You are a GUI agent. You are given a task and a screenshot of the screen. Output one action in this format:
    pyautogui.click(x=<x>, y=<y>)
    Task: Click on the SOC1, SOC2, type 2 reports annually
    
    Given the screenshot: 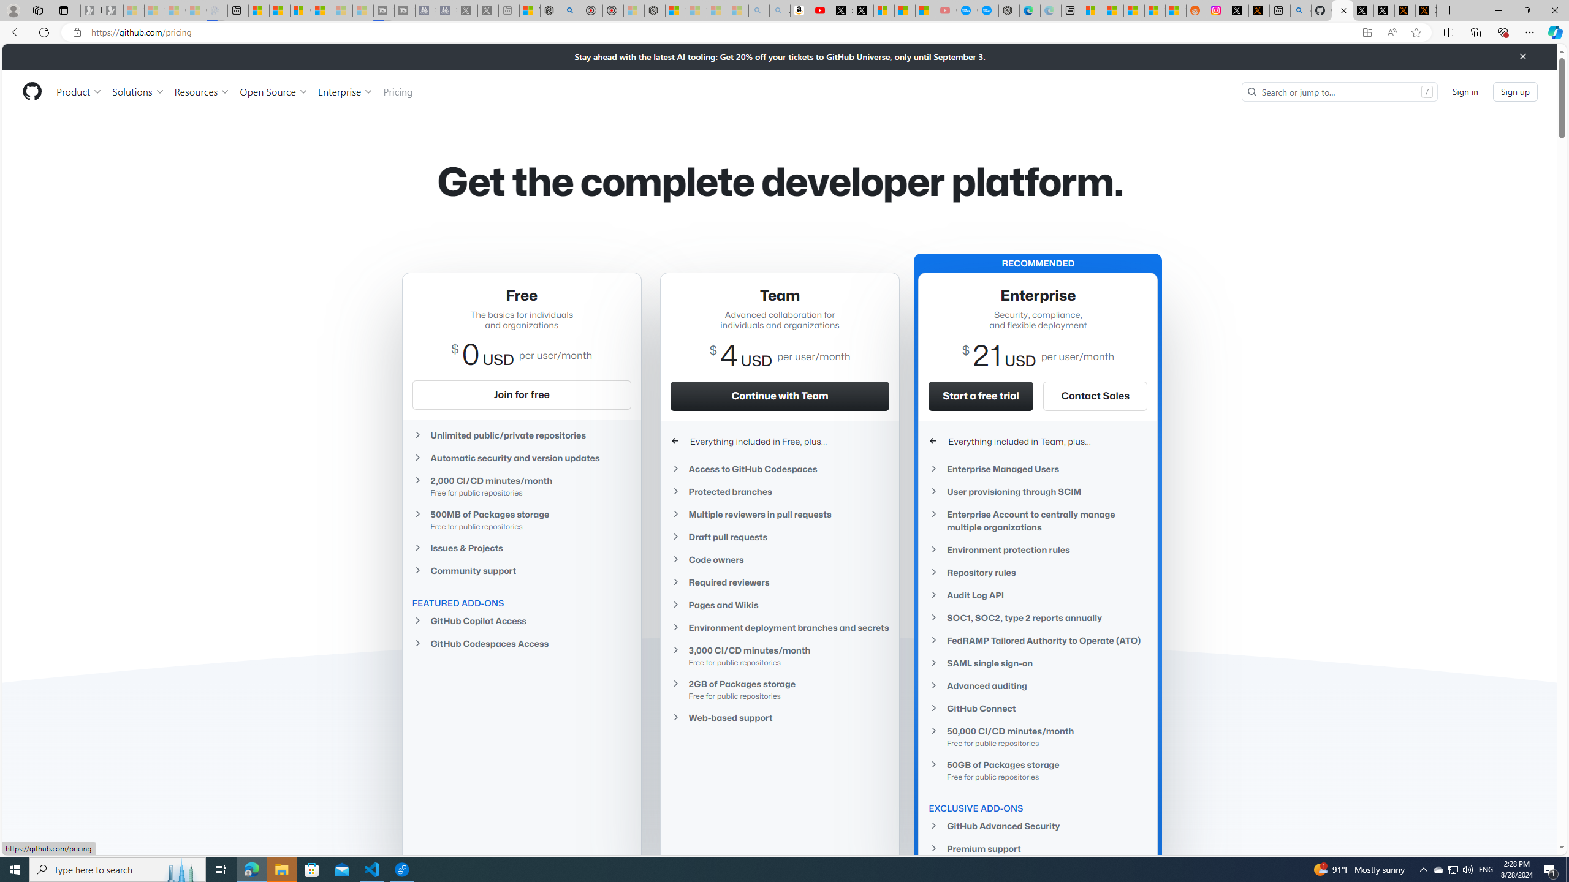 What is the action you would take?
    pyautogui.click(x=1038, y=618)
    